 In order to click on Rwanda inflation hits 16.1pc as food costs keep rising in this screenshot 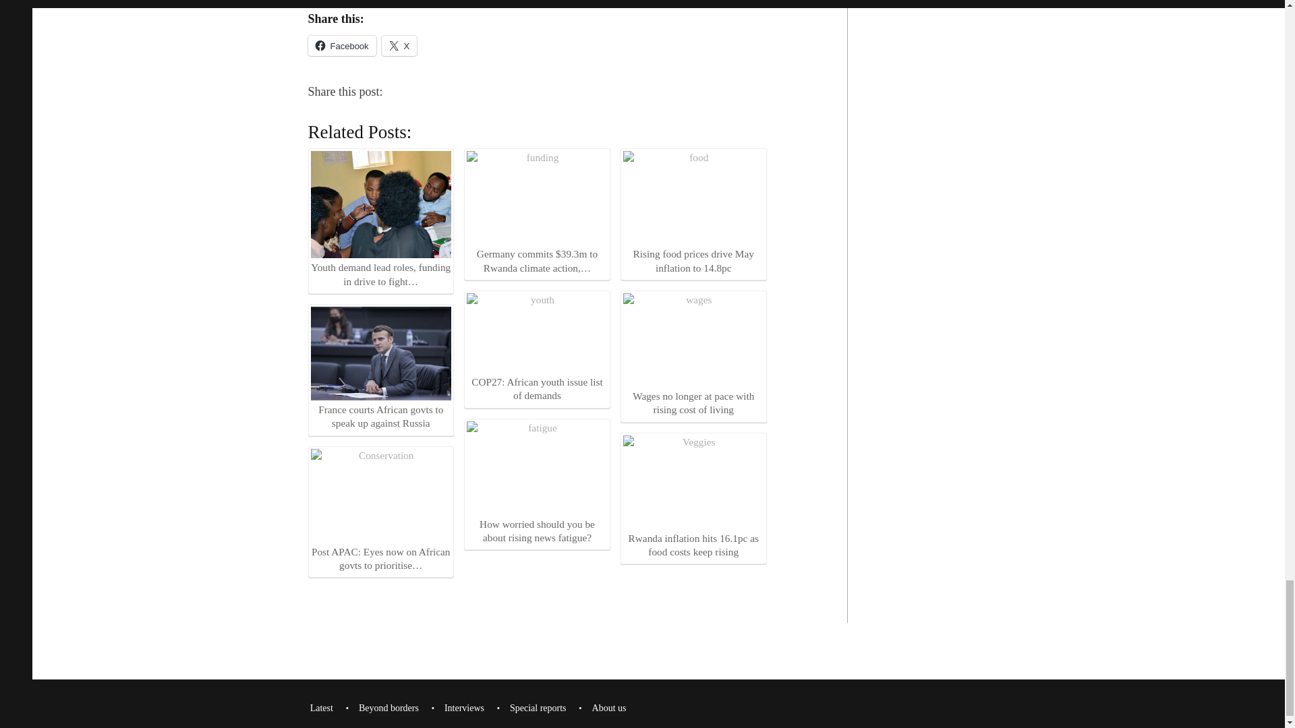, I will do `click(693, 497)`.